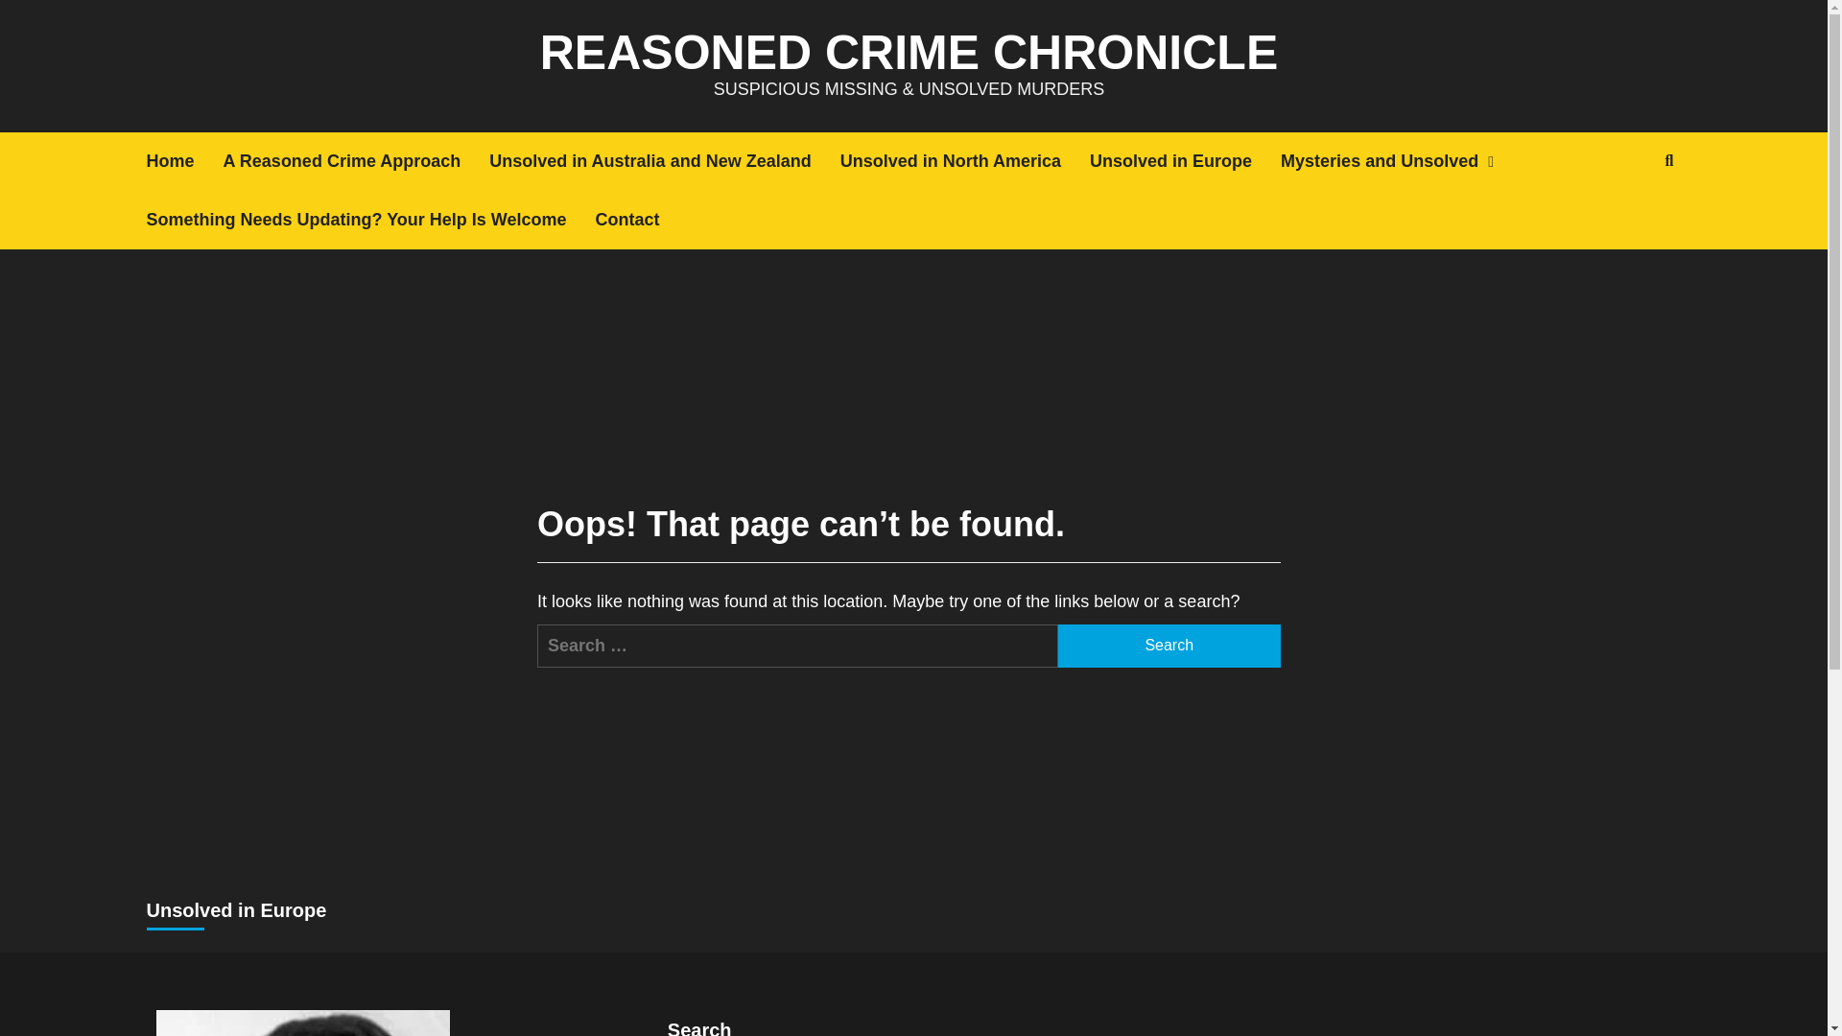  I want to click on Search, so click(1169, 646).